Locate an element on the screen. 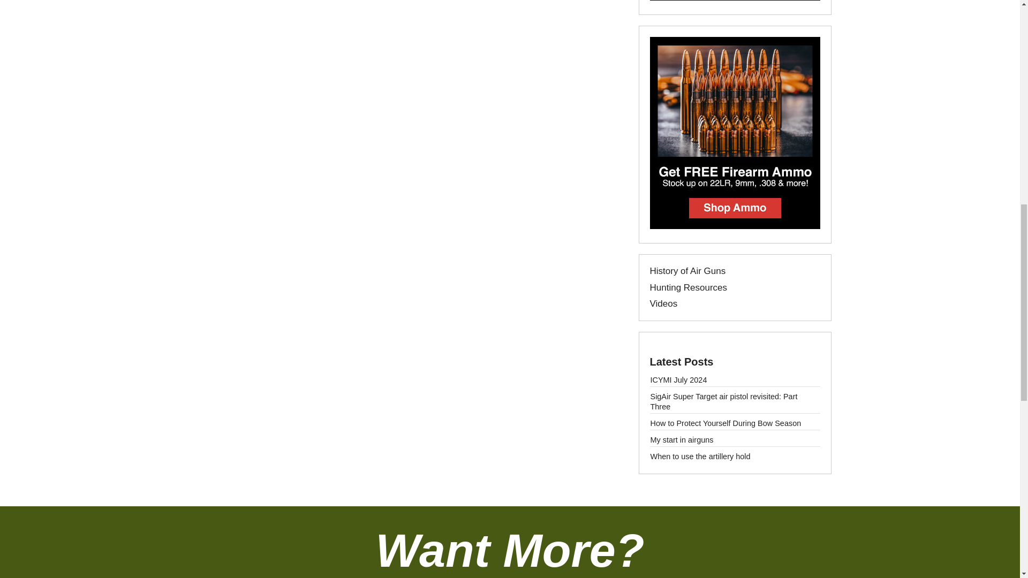  Firearm Ammunition is located at coordinates (735, 226).